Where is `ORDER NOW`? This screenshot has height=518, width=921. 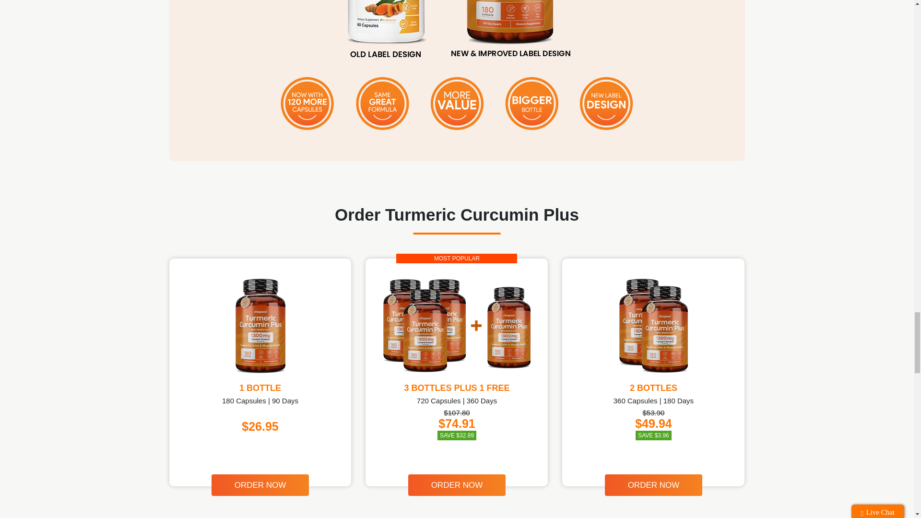
ORDER NOW is located at coordinates (260, 485).